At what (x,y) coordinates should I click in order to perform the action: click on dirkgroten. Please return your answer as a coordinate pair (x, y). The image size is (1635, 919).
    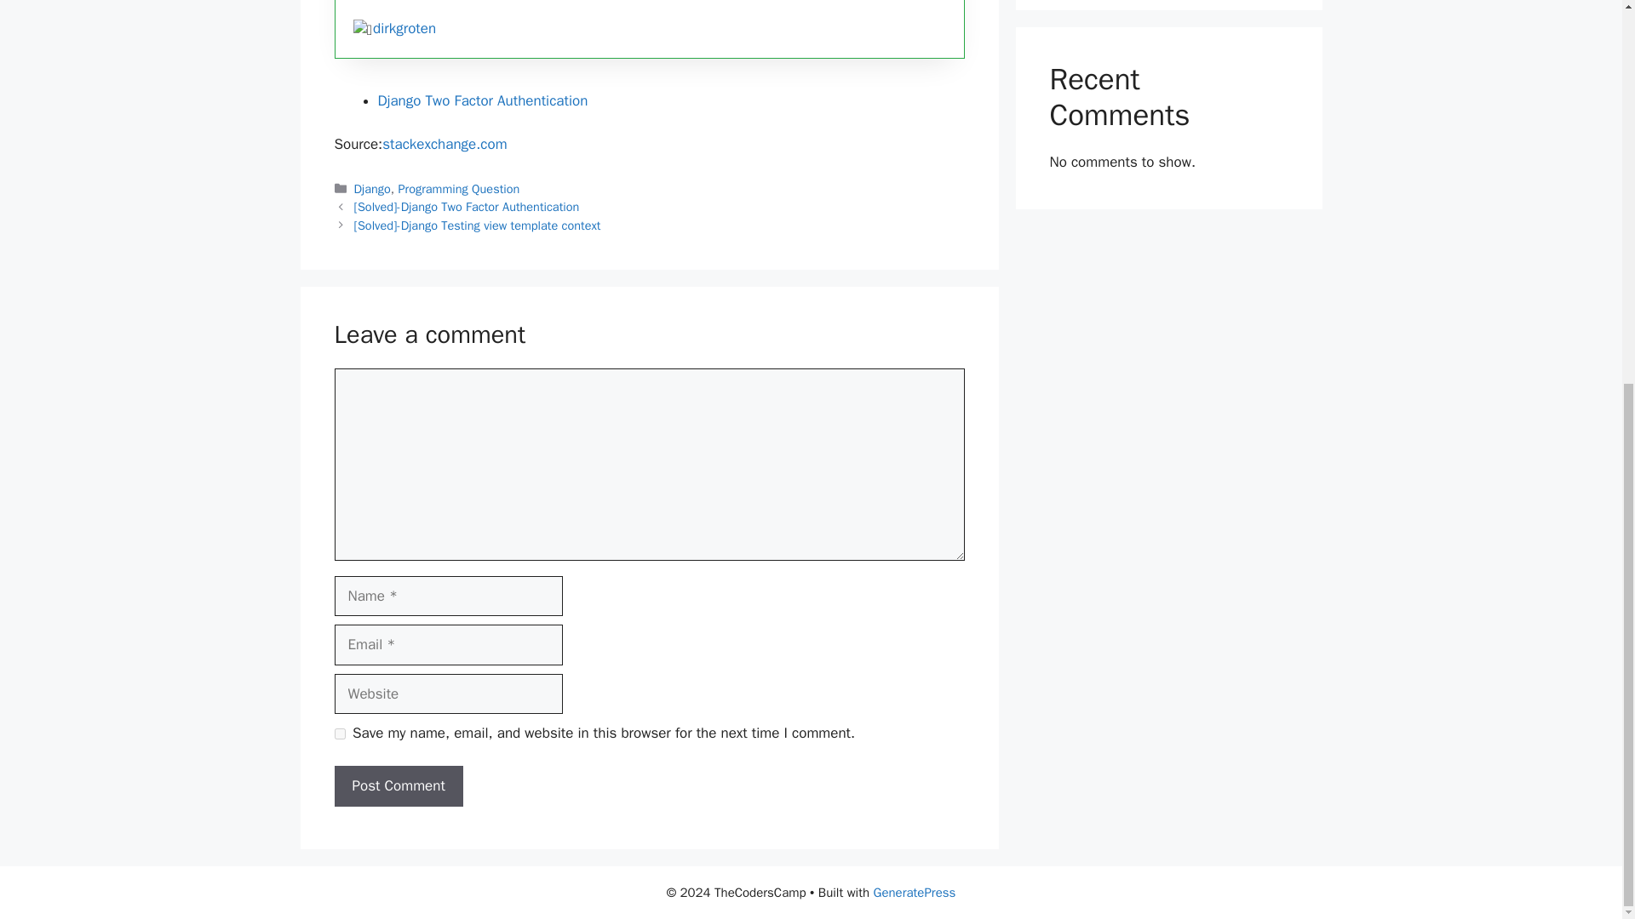
    Looking at the image, I should click on (404, 28).